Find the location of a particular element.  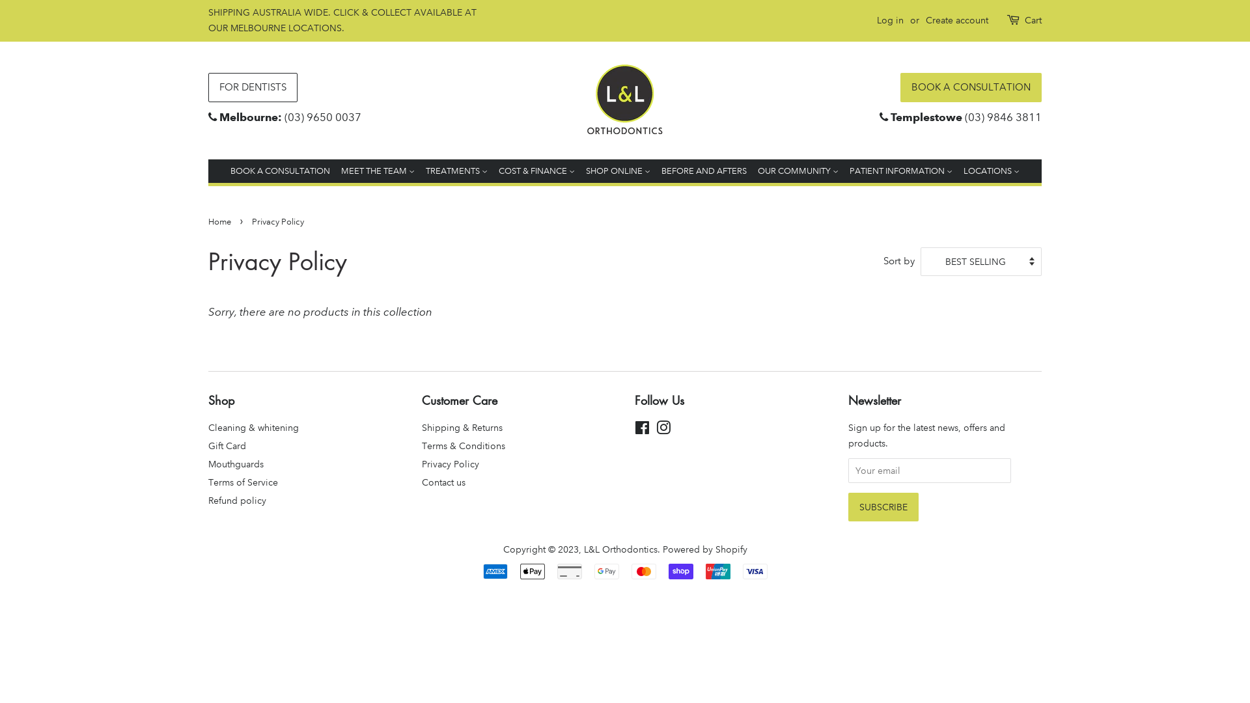

Cleaning & whitening is located at coordinates (254, 428).